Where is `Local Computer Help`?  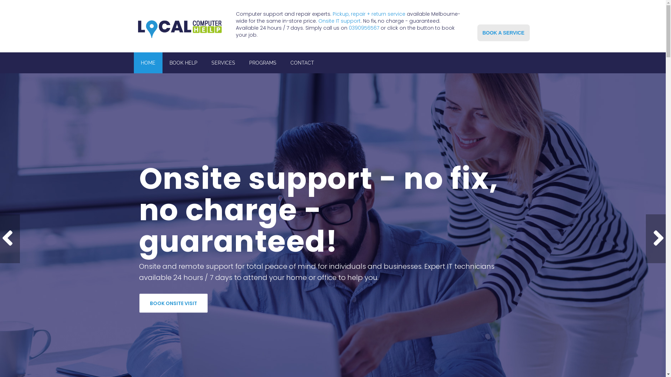 Local Computer Help is located at coordinates (180, 27).